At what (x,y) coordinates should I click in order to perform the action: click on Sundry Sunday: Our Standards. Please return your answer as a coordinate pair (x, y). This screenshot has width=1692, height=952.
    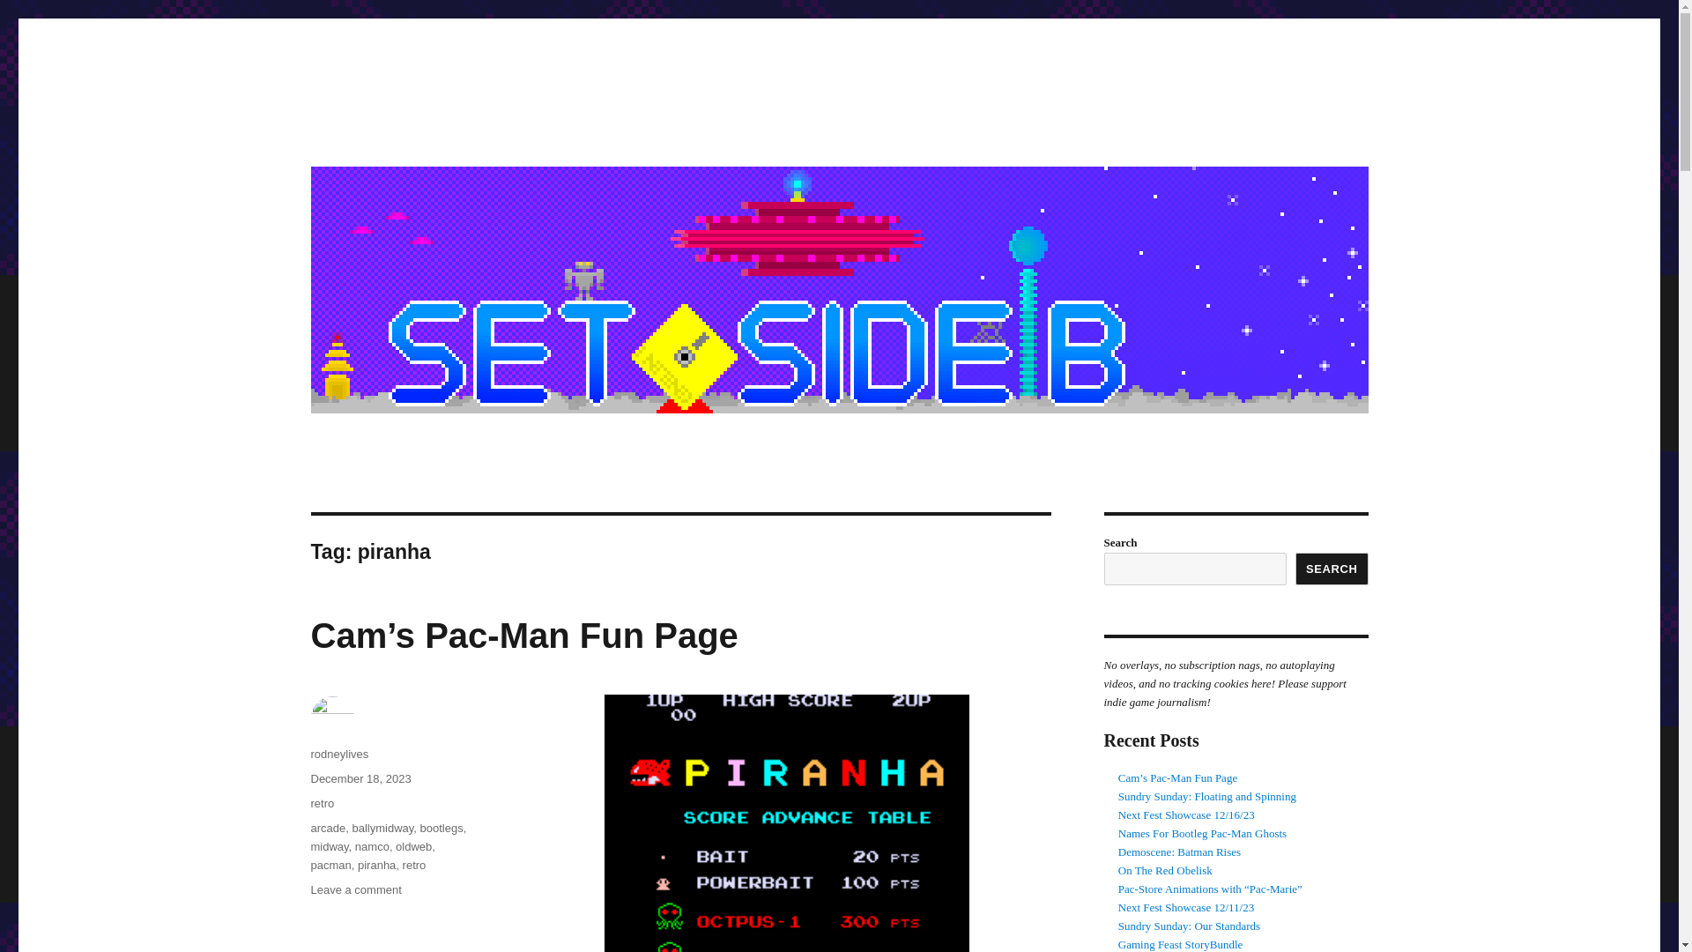
    Looking at the image, I should click on (1190, 926).